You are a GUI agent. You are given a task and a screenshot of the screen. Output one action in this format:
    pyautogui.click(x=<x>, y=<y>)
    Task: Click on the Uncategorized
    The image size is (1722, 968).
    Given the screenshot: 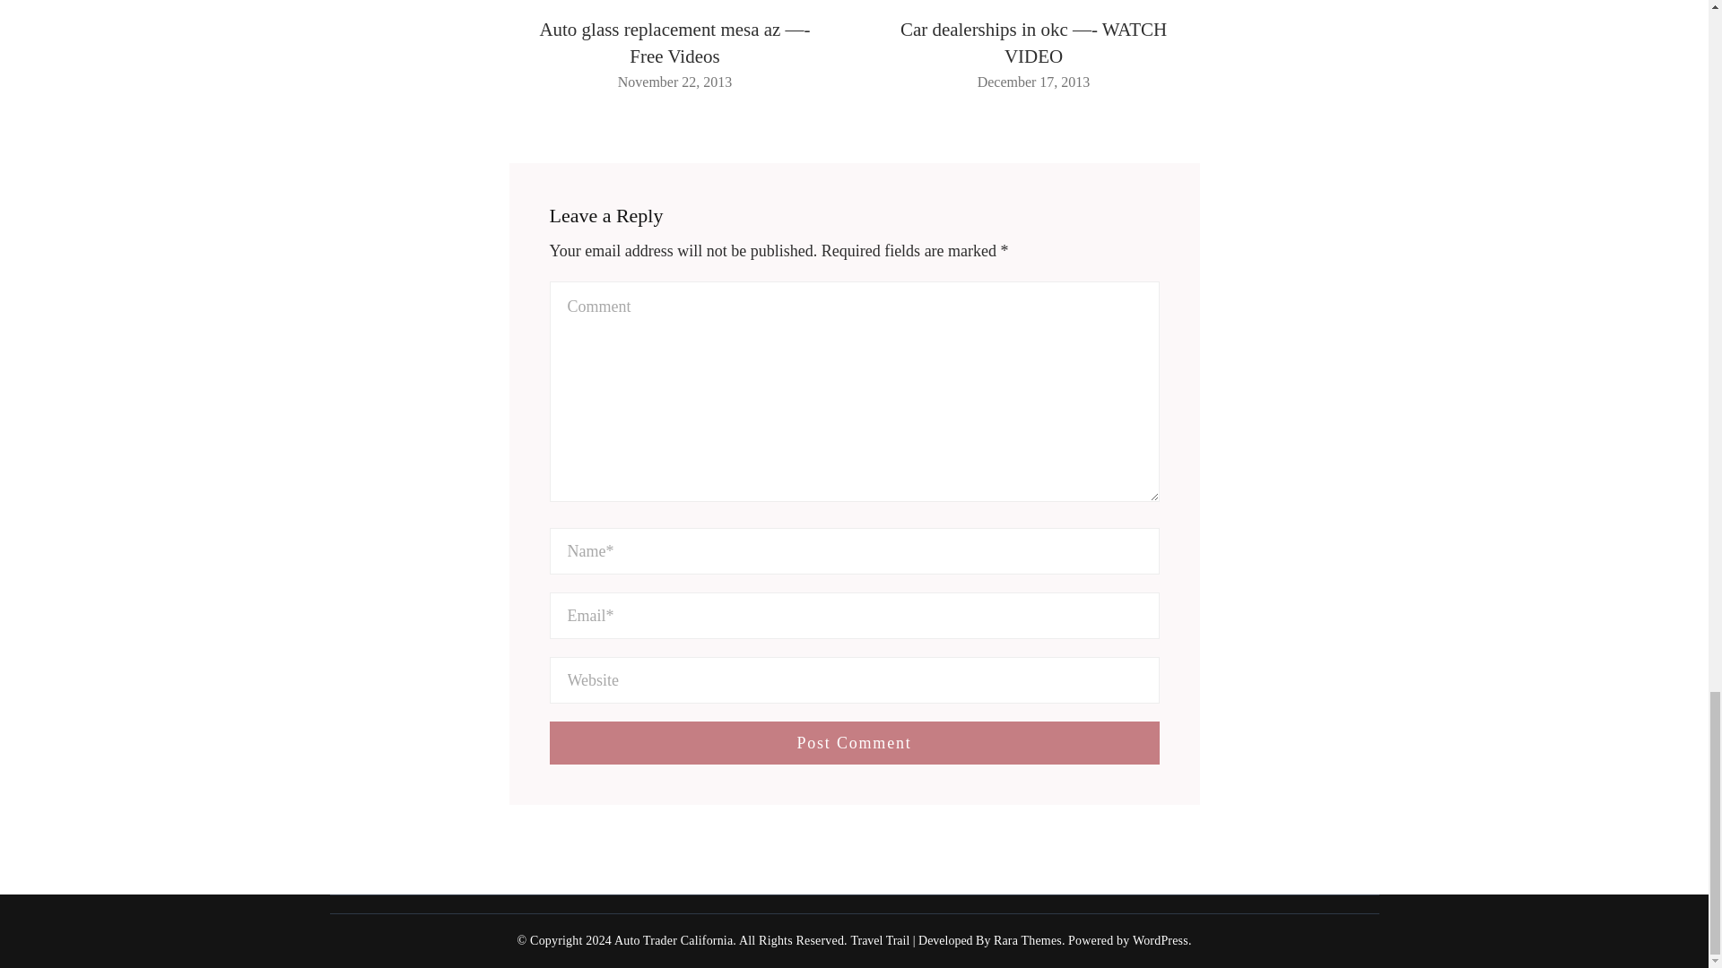 What is the action you would take?
    pyautogui.click(x=674, y=2)
    